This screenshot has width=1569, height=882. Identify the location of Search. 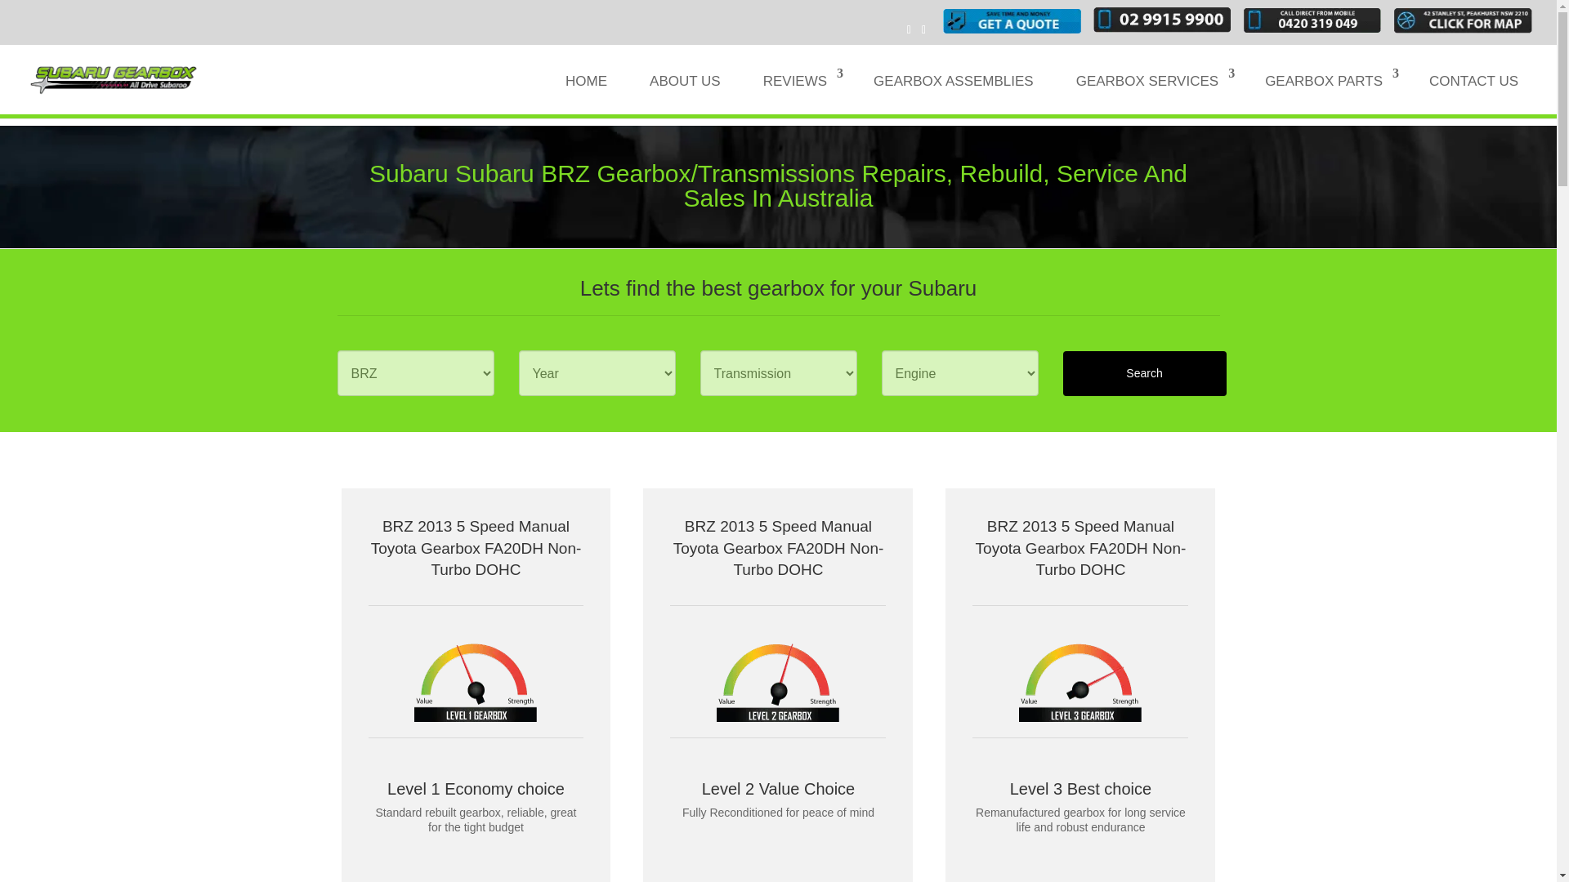
(1143, 372).